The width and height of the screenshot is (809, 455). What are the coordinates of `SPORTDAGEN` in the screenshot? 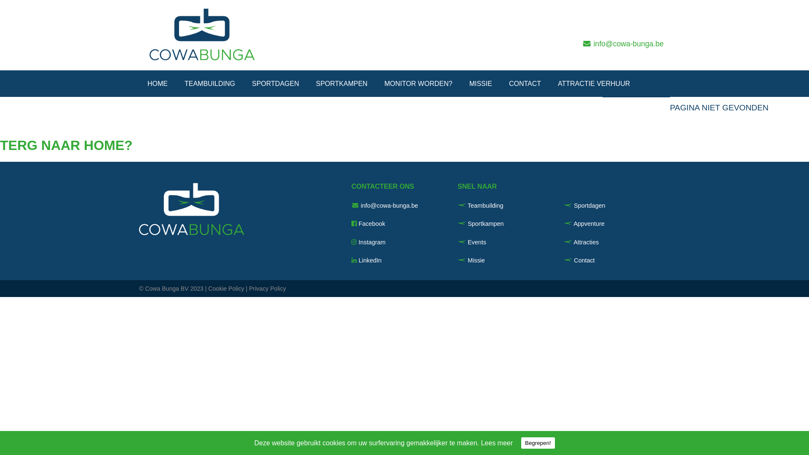 It's located at (276, 84).